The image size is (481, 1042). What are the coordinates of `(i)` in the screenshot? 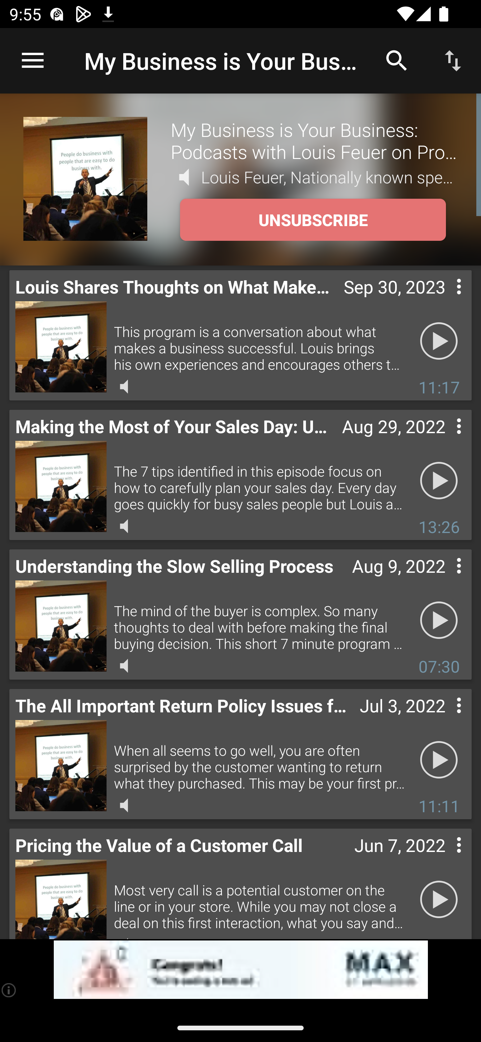 It's located at (9, 990).